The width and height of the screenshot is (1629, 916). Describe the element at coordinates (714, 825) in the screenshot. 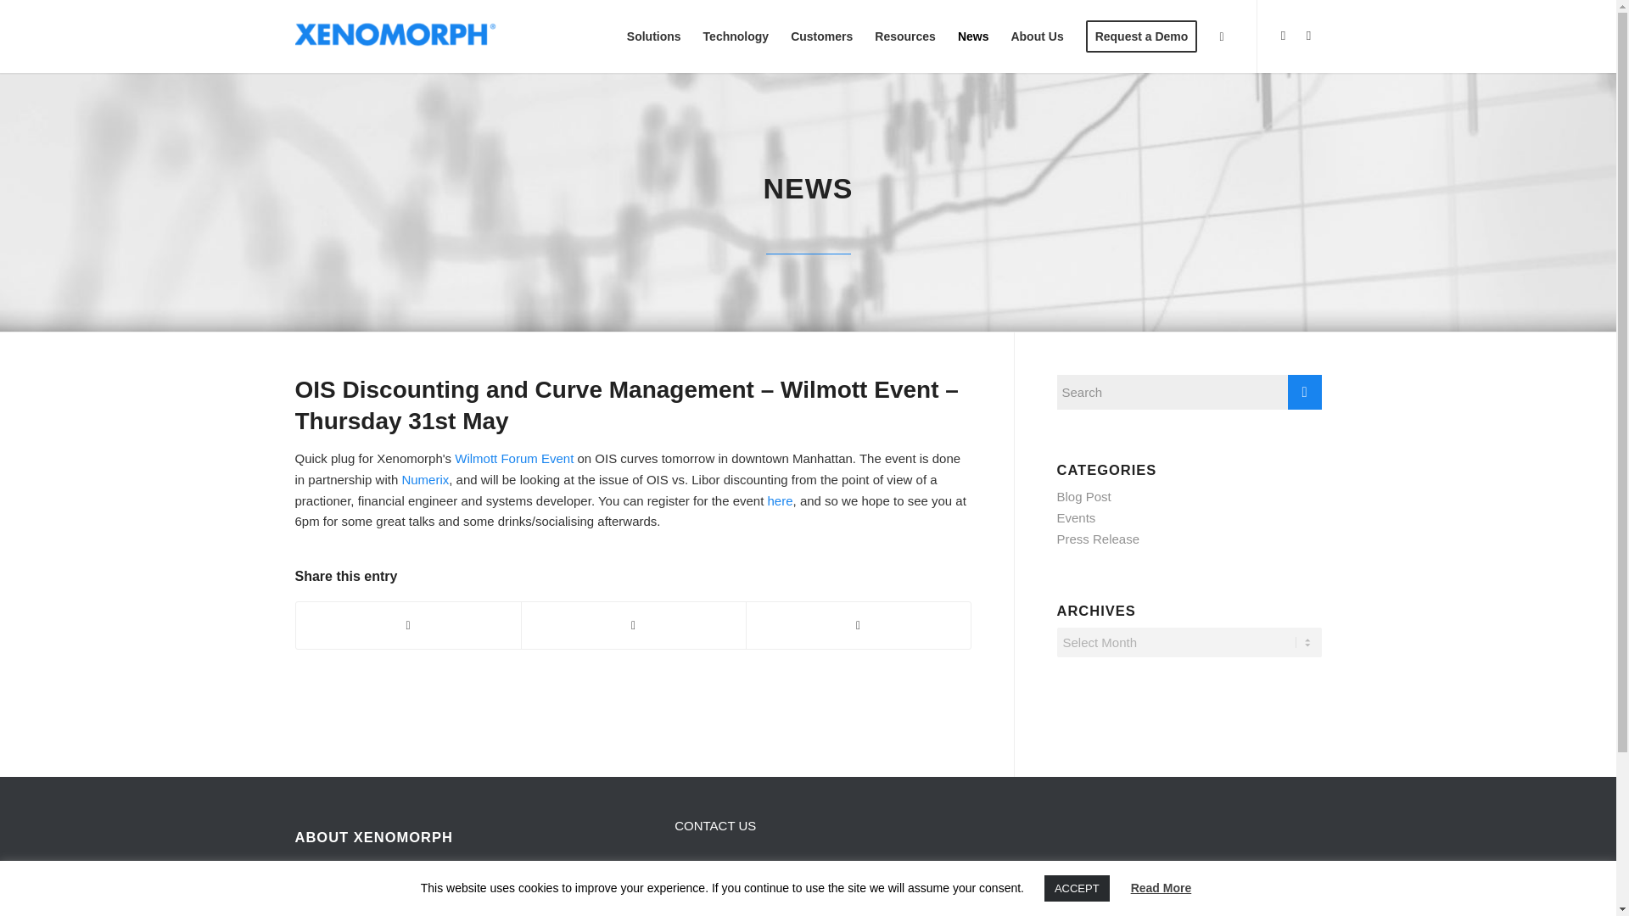

I see `CONTACT US` at that location.